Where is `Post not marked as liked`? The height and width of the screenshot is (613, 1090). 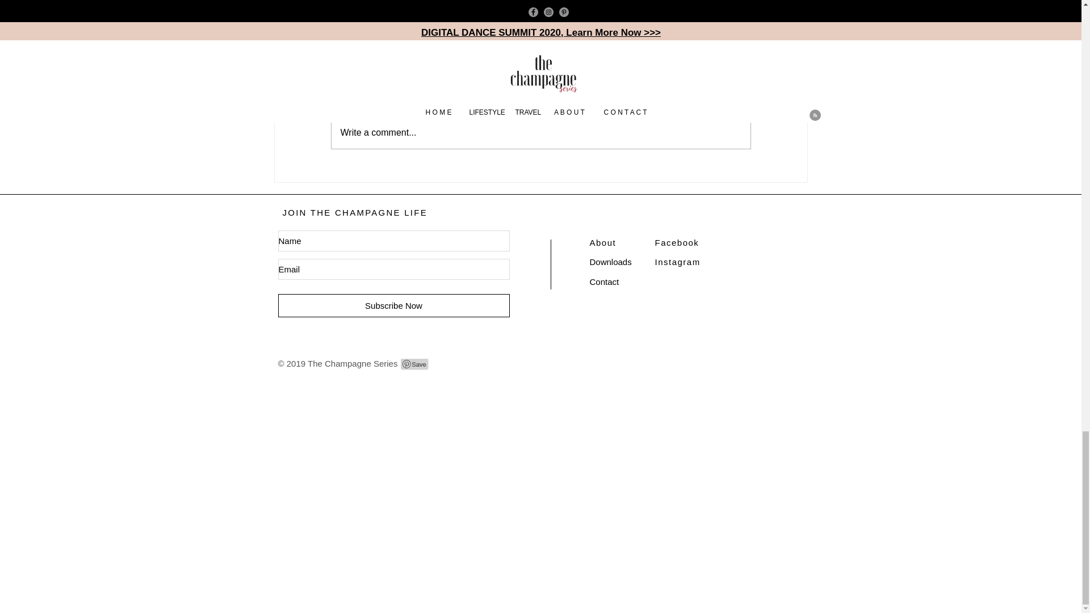 Post not marked as liked is located at coordinates (599, 20).